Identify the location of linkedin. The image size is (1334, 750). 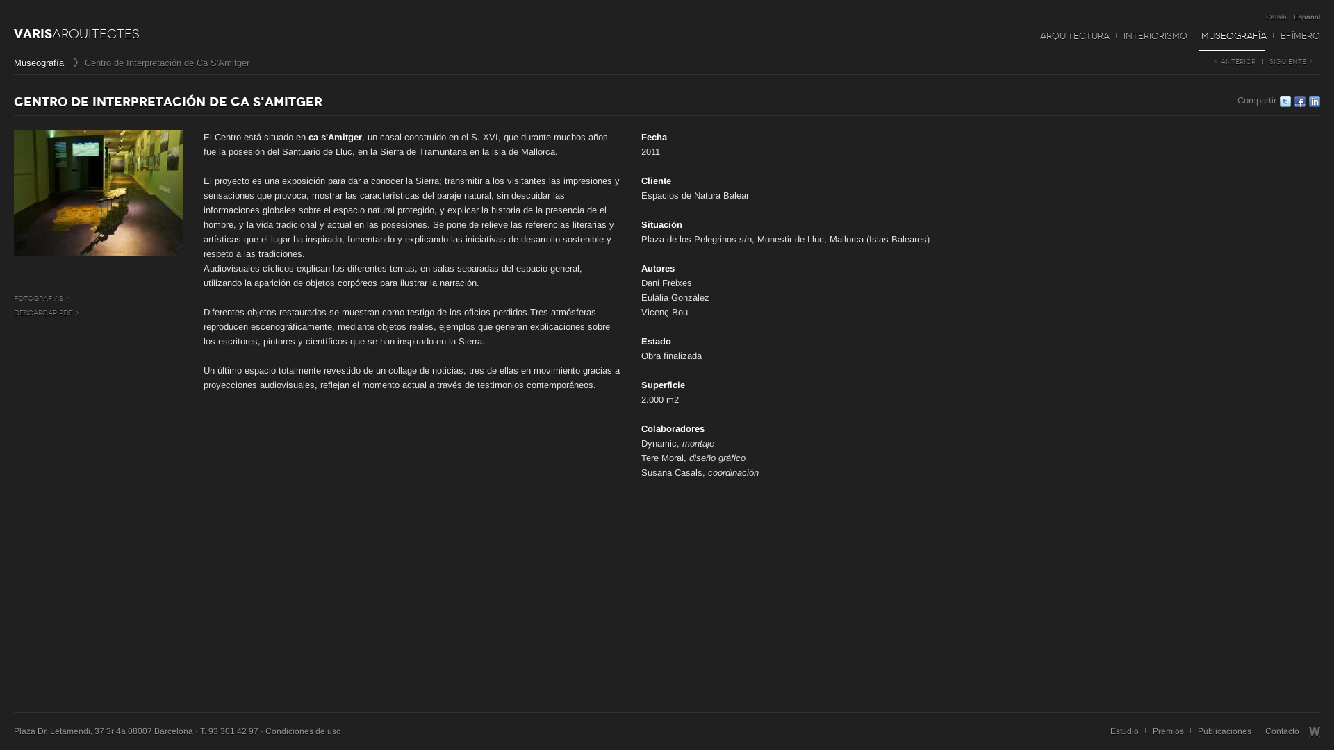
(1315, 101).